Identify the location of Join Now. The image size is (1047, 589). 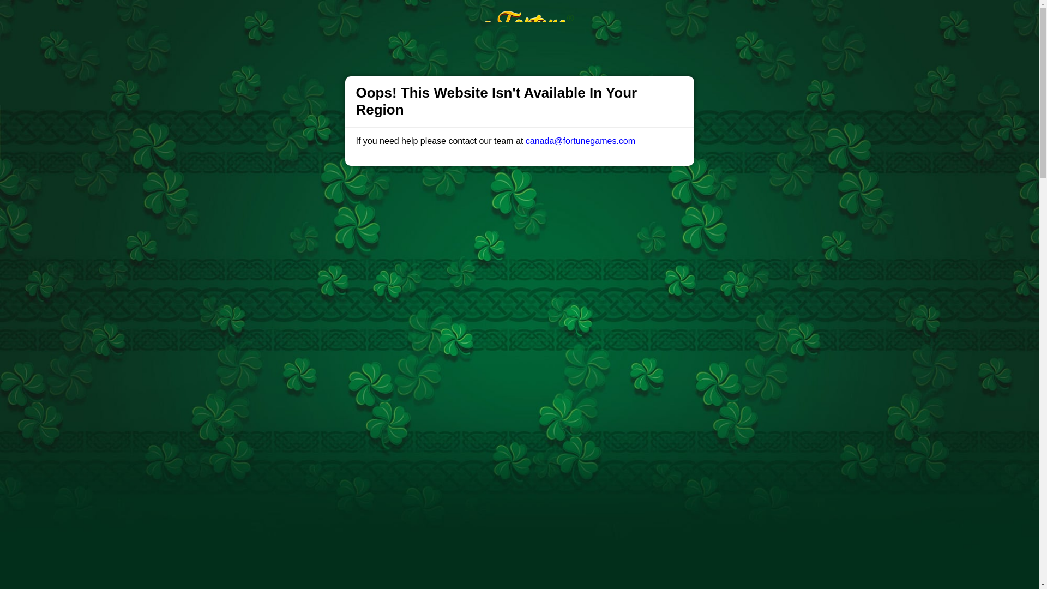
(758, 20).